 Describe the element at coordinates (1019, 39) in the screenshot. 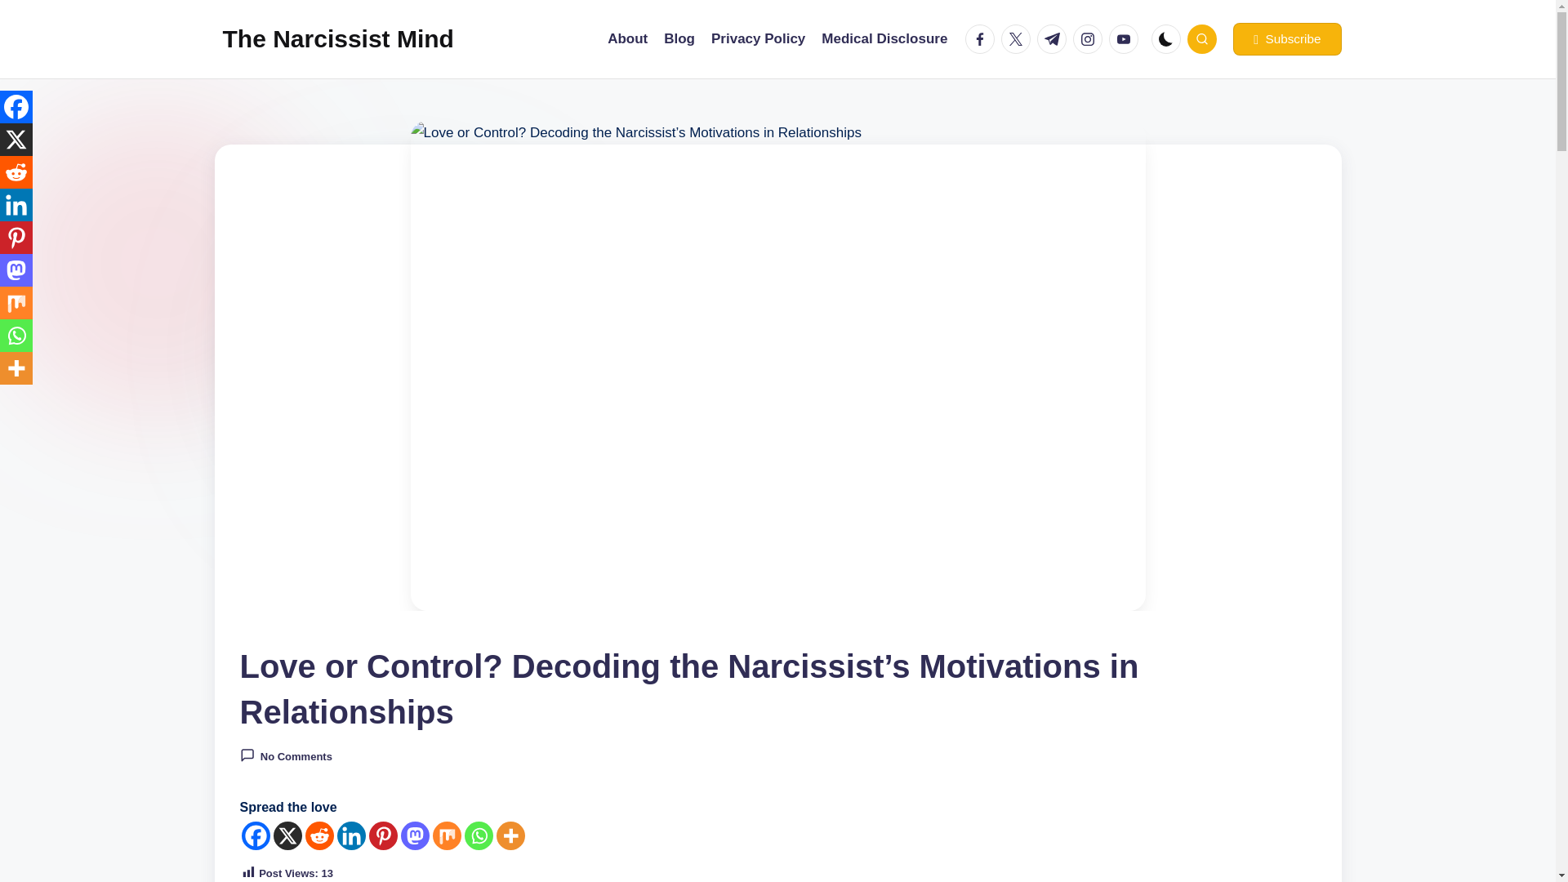

I see `twitter.com` at that location.